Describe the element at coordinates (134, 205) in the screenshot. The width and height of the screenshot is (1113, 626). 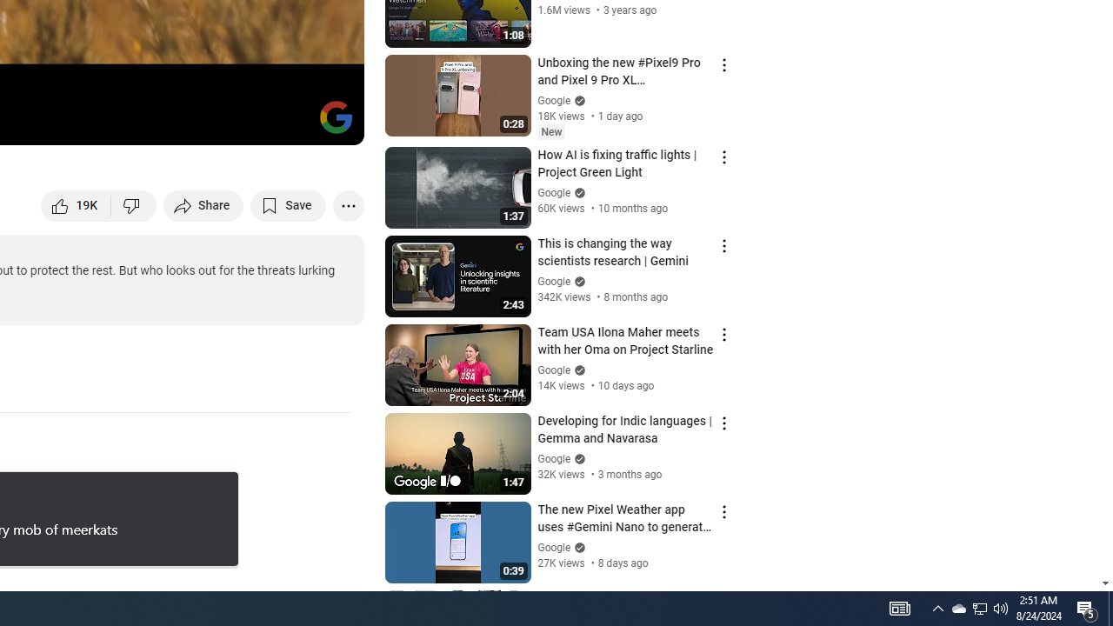
I see `Dislike this video` at that location.